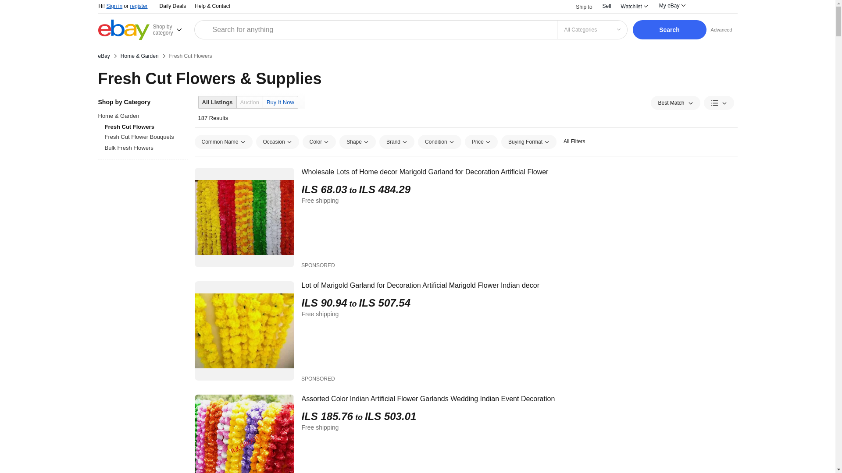 This screenshot has height=473, width=842. Describe the element at coordinates (634, 6) in the screenshot. I see `Watchlist` at that location.